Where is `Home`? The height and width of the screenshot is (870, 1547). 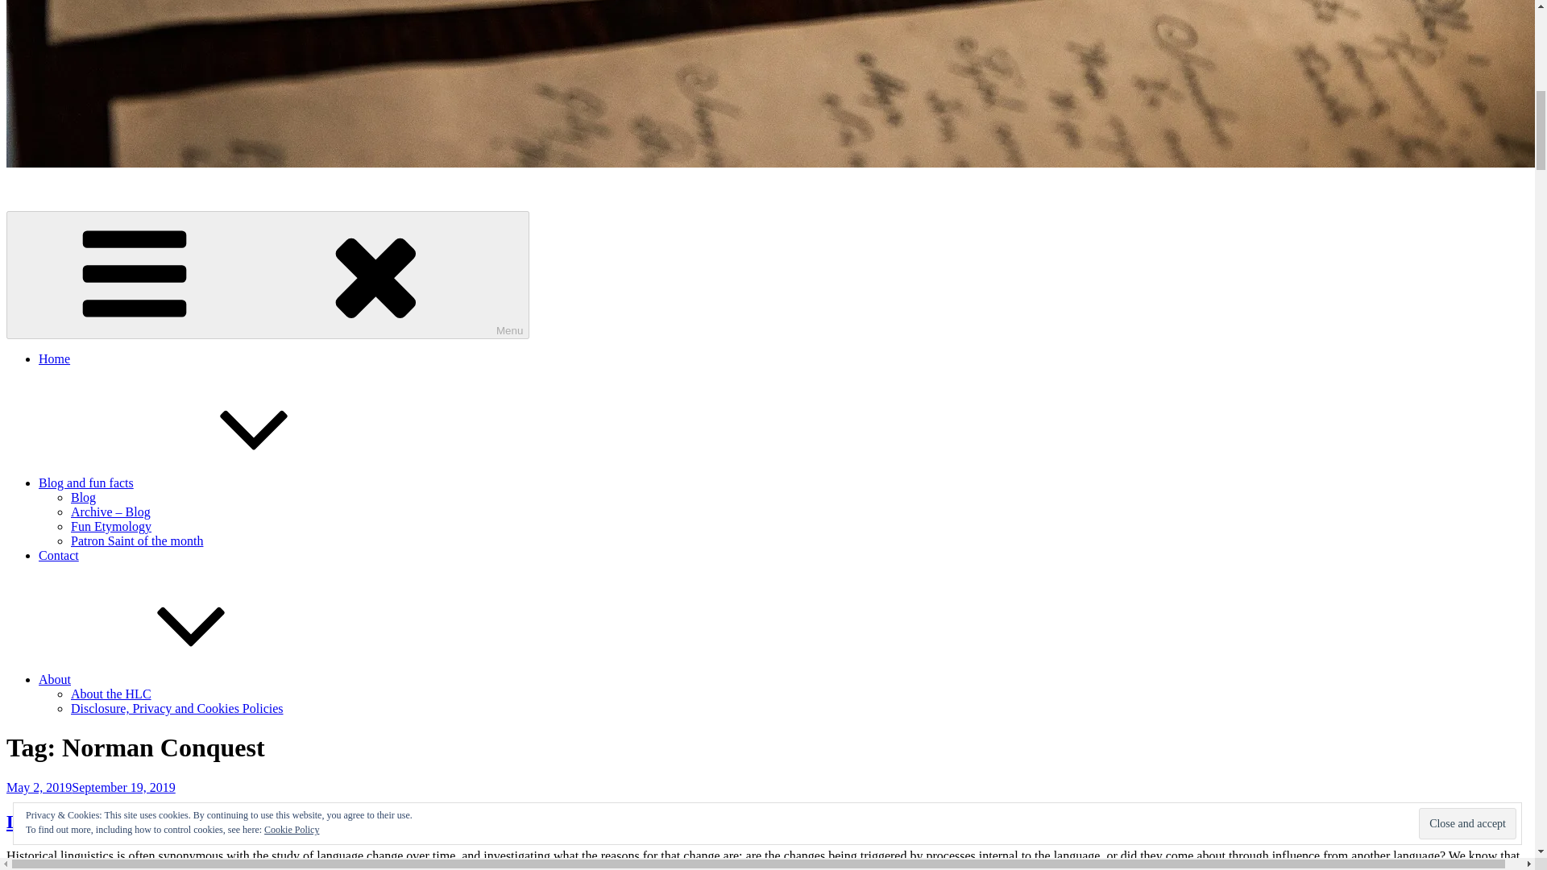
Home is located at coordinates (54, 358).